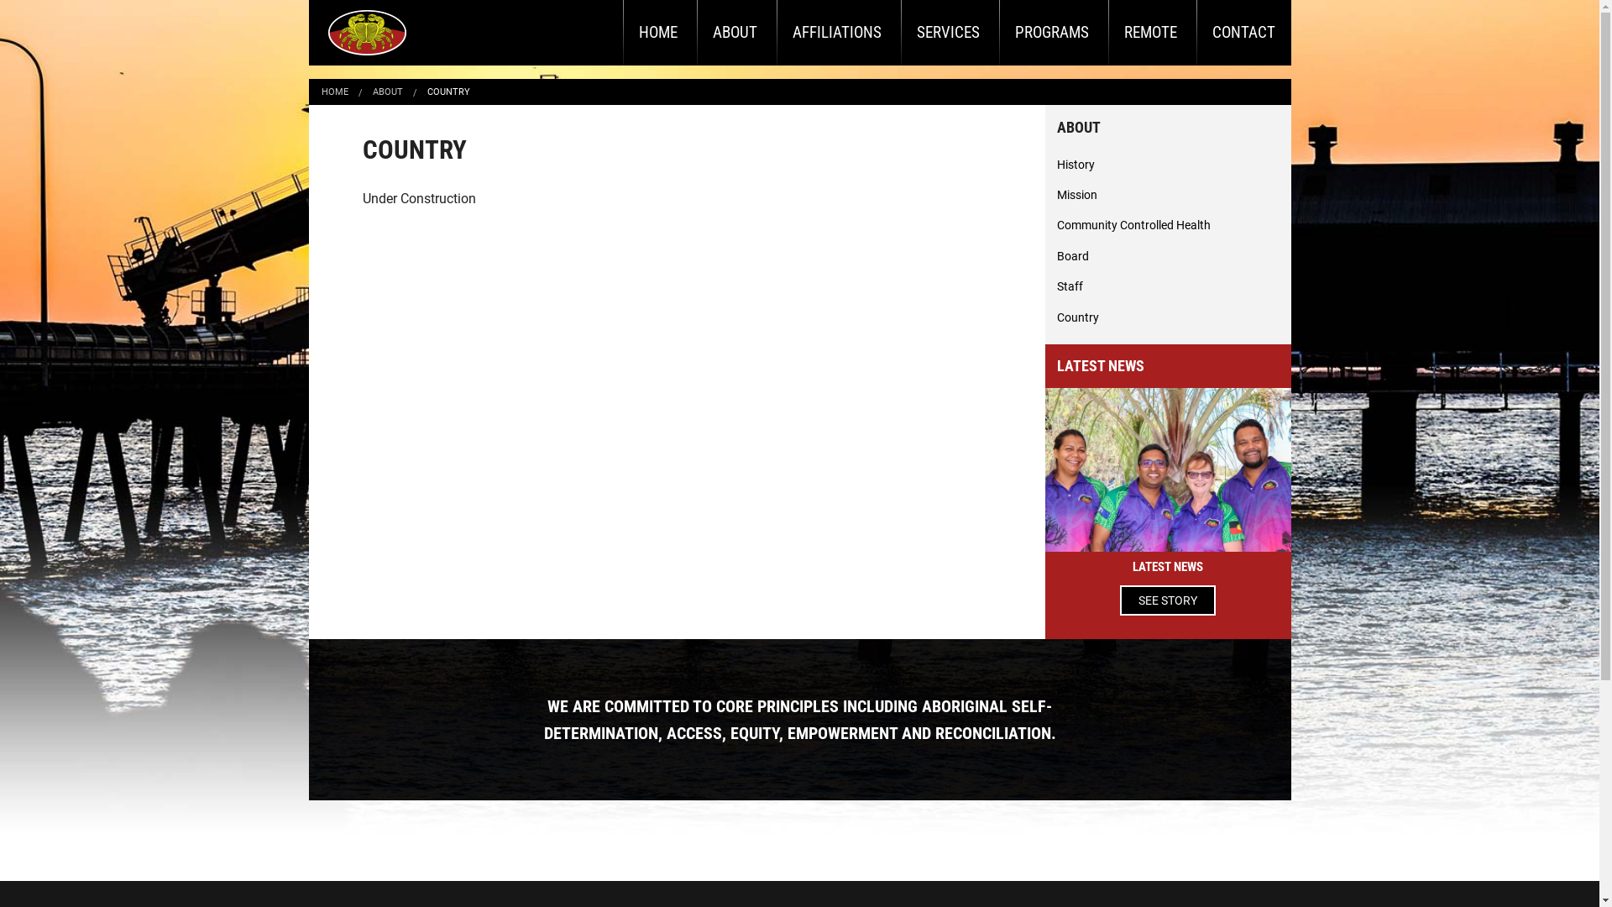 The width and height of the screenshot is (1612, 907). What do you see at coordinates (1150, 32) in the screenshot?
I see `REMOTE` at bounding box center [1150, 32].